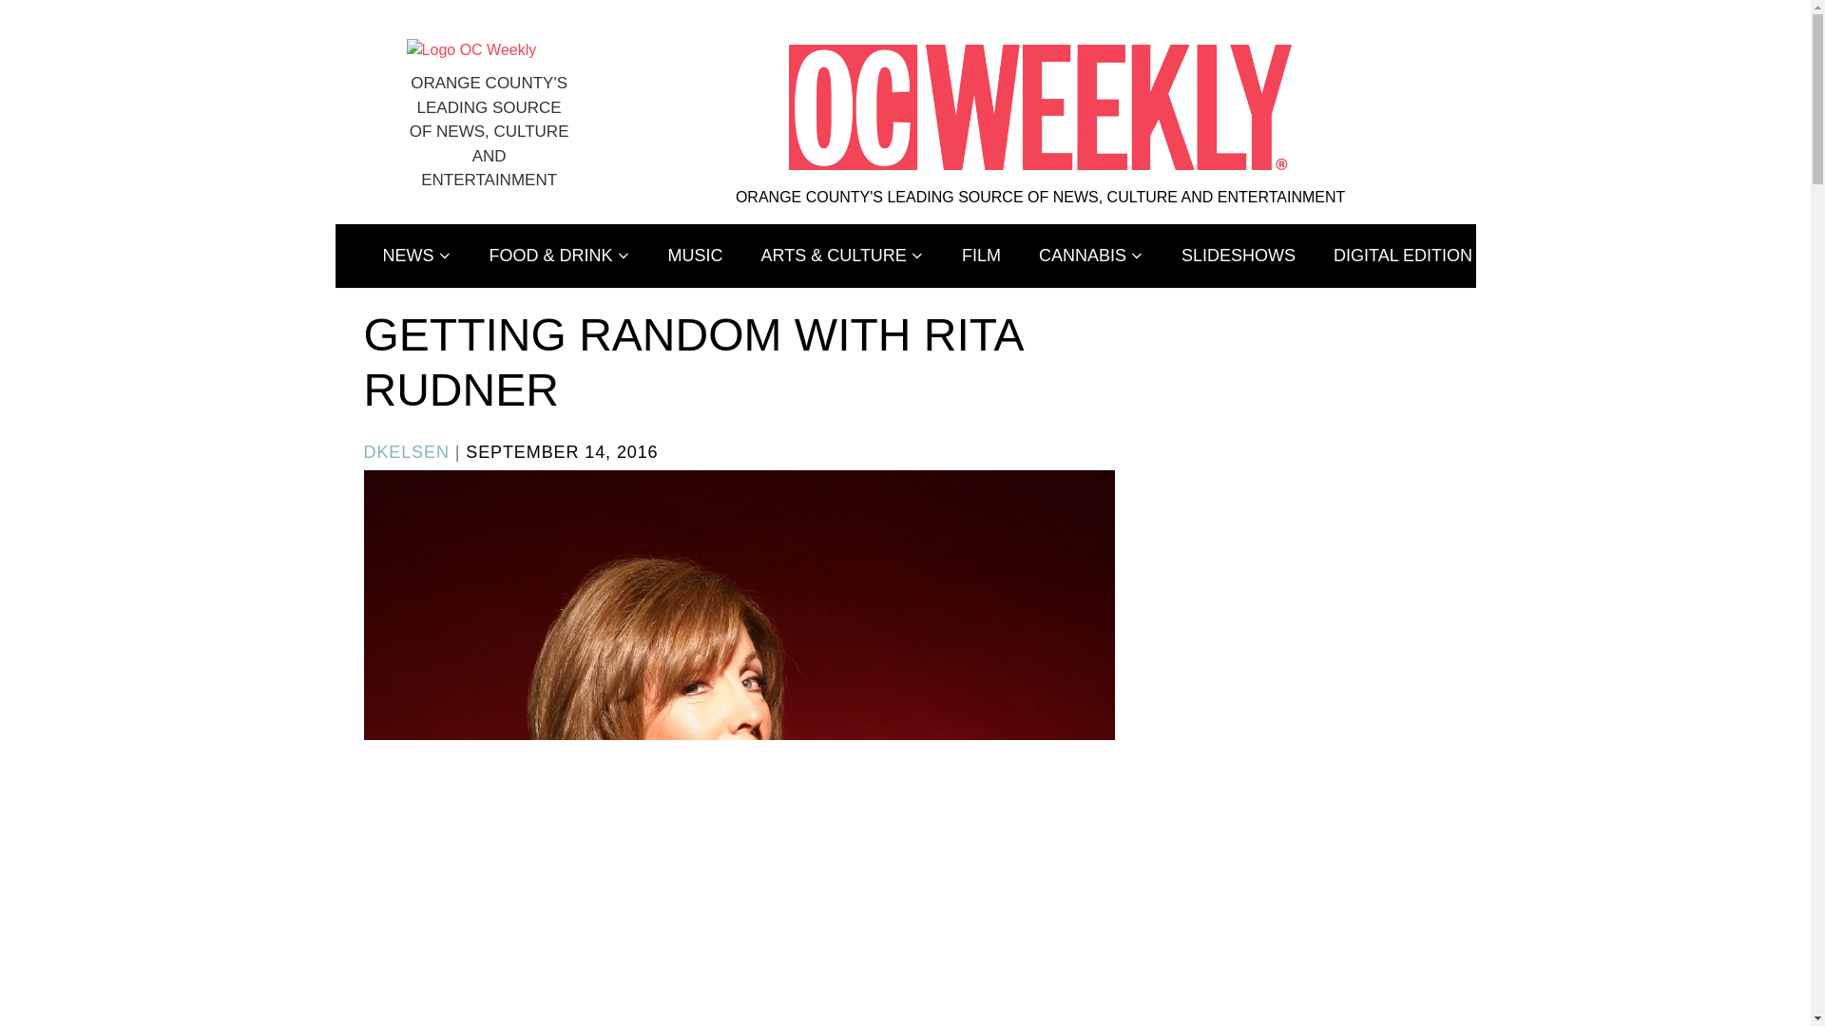  Describe the element at coordinates (981, 256) in the screenshot. I see `FILM` at that location.